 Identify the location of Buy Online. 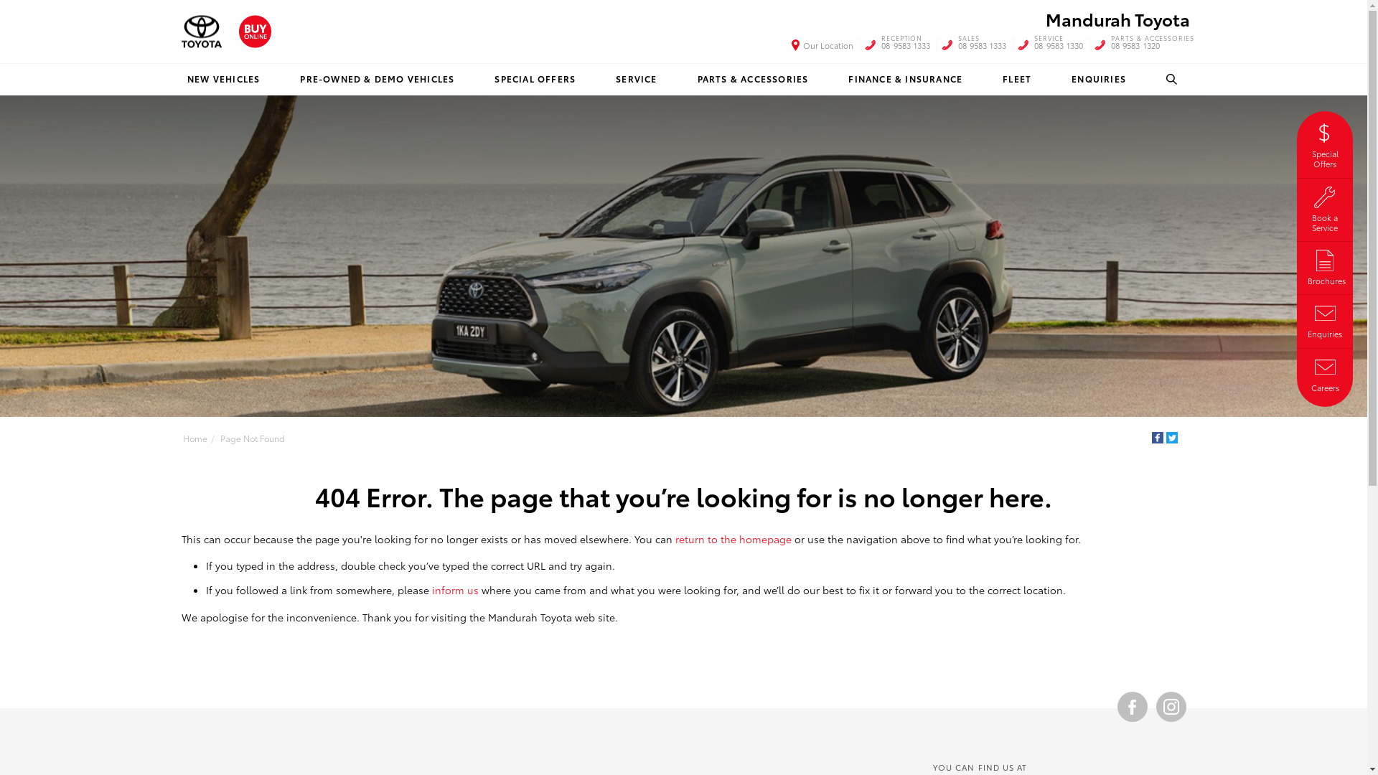
(254, 32).